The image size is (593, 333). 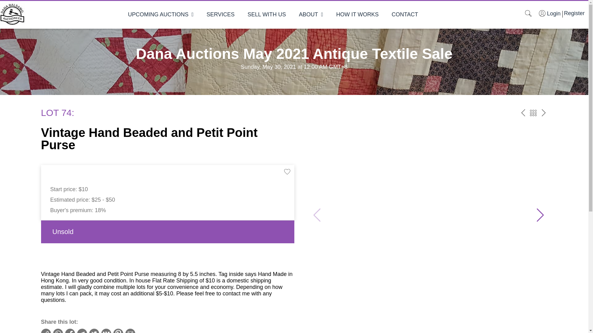 What do you see at coordinates (221, 14) in the screenshot?
I see `SERVICES` at bounding box center [221, 14].